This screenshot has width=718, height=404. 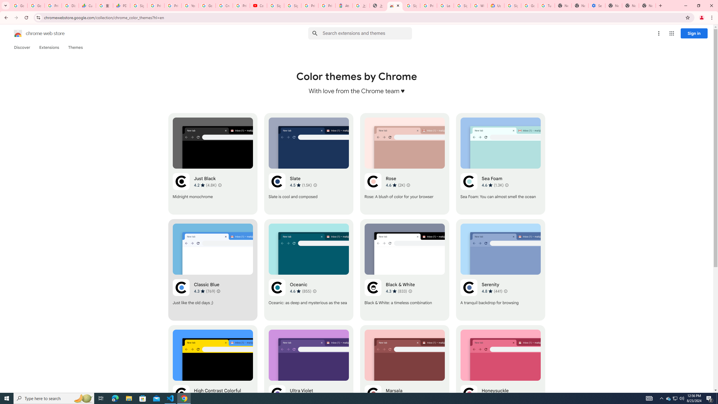 What do you see at coordinates (213, 270) in the screenshot?
I see `Classic Blue` at bounding box center [213, 270].